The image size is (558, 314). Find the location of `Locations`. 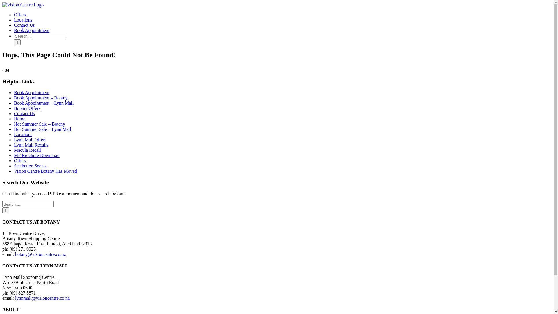

Locations is located at coordinates (23, 20).